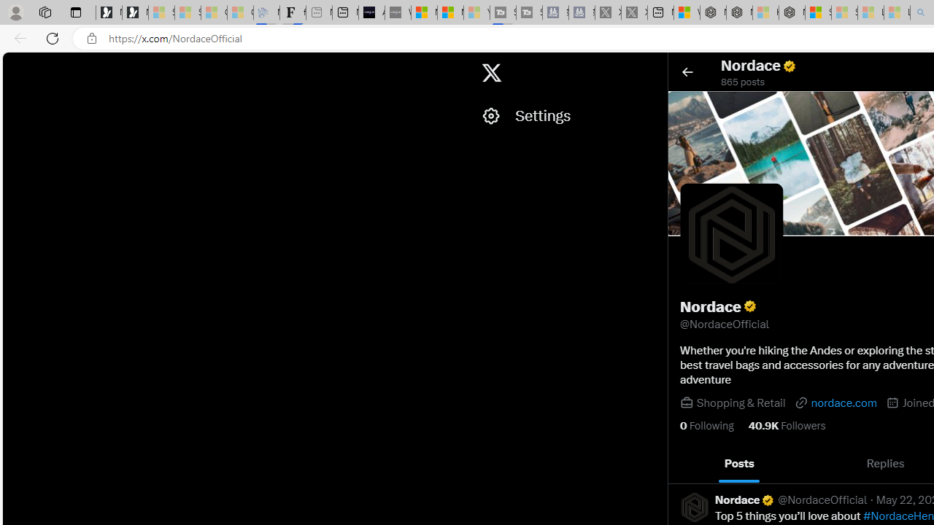 This screenshot has width=934, height=525. What do you see at coordinates (15, 66) in the screenshot?
I see `Skip to home timeline` at bounding box center [15, 66].